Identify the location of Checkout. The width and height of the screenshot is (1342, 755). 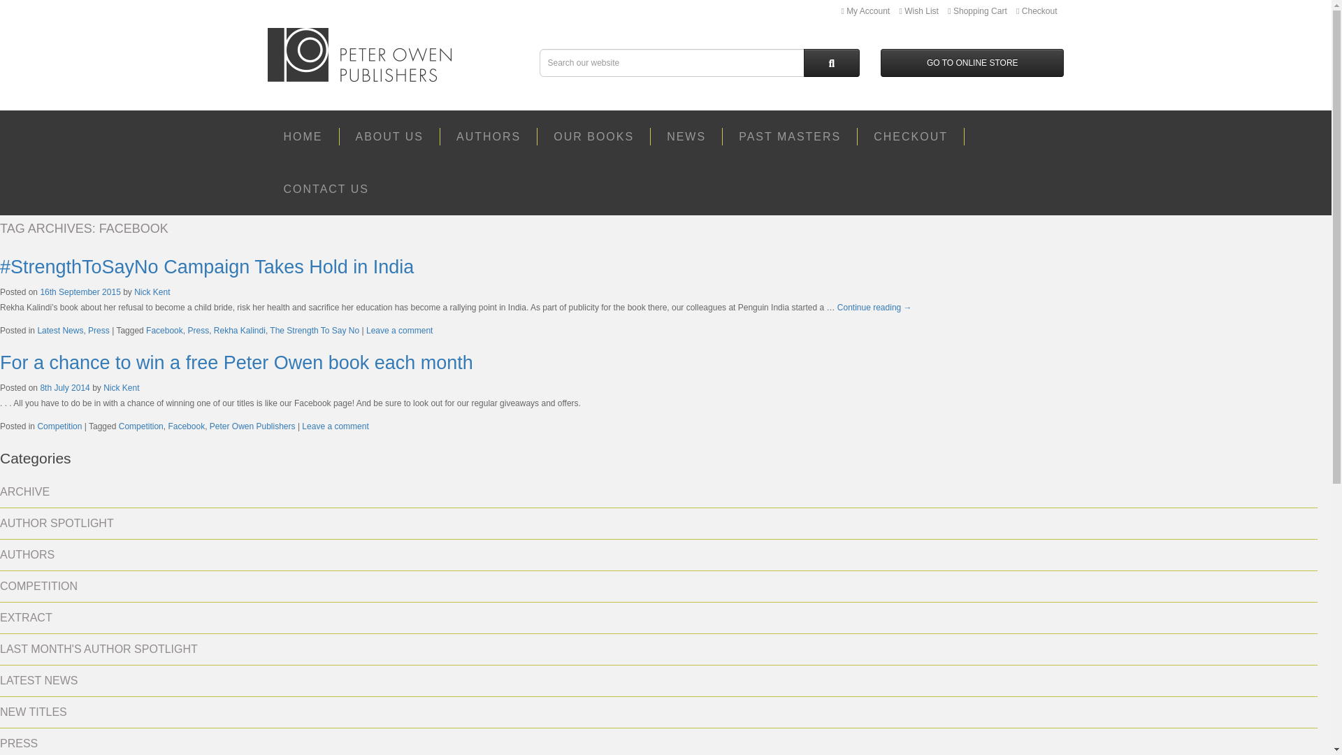
(1036, 10).